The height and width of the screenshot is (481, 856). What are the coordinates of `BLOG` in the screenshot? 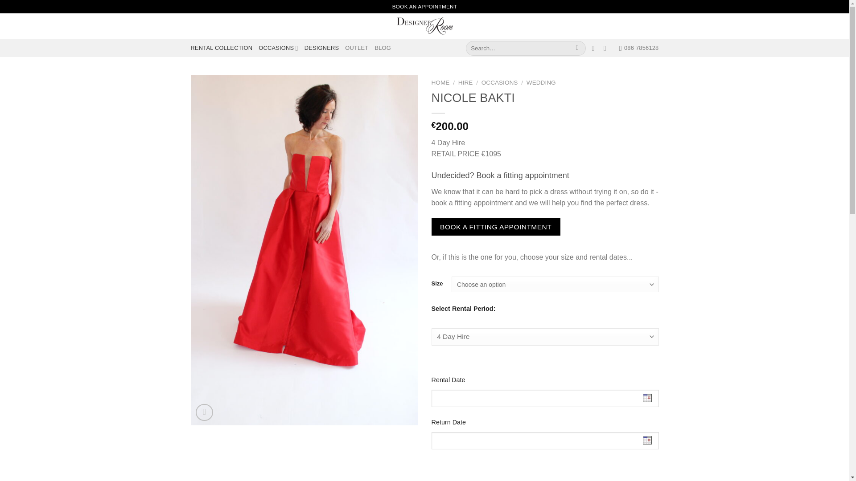 It's located at (383, 48).